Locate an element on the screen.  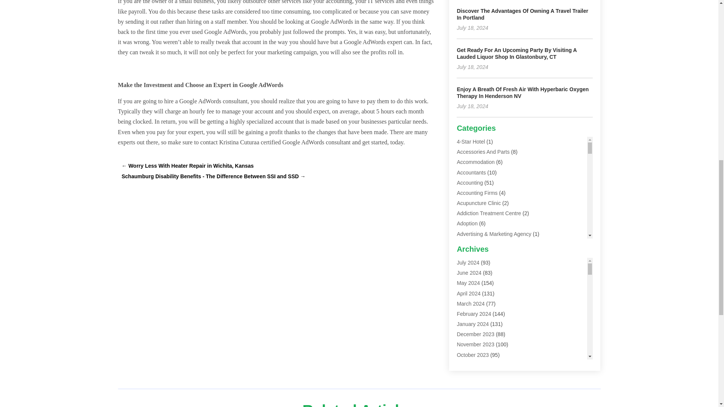
4-Star Hotel is located at coordinates (471, 142).